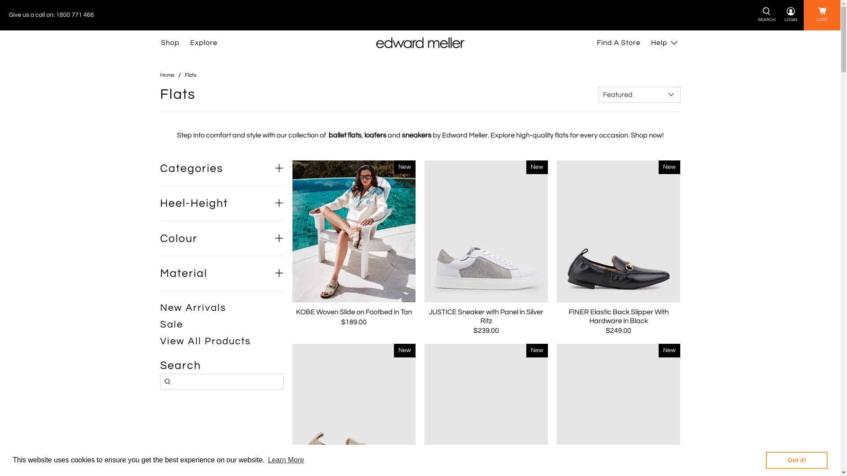 The width and height of the screenshot is (847, 476). What do you see at coordinates (170, 43) in the screenshot?
I see `Shop` at bounding box center [170, 43].